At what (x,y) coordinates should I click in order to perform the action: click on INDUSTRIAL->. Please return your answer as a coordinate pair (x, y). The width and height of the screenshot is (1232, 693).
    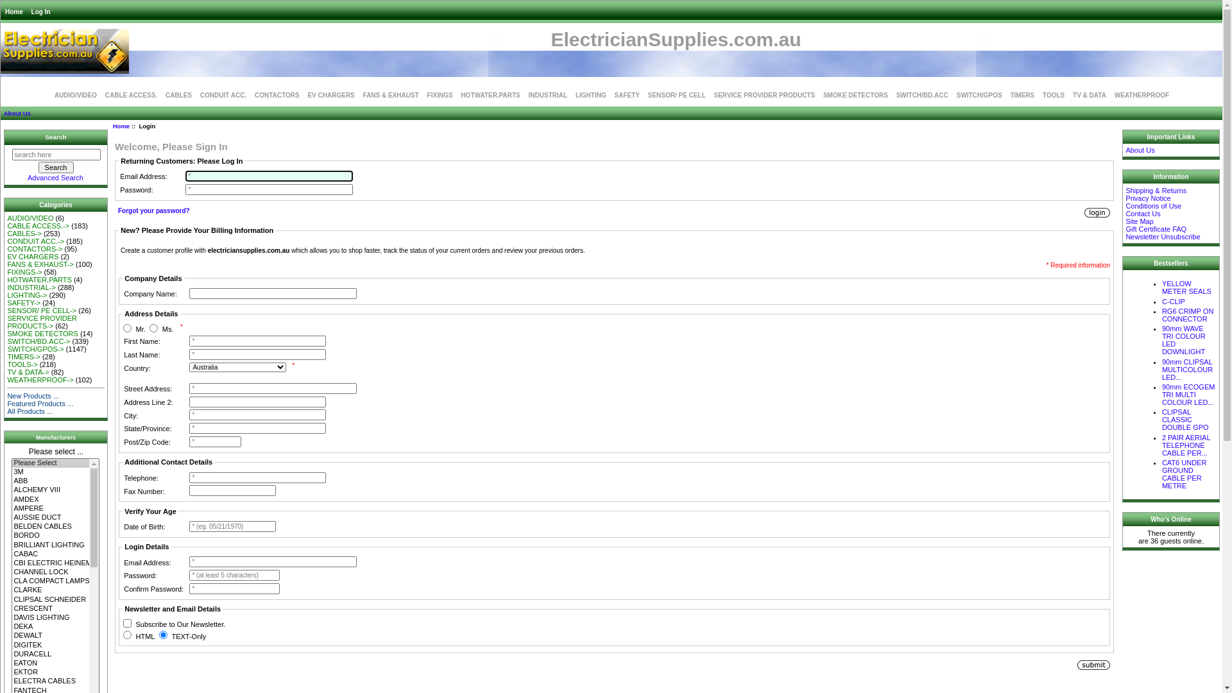
    Looking at the image, I should click on (31, 287).